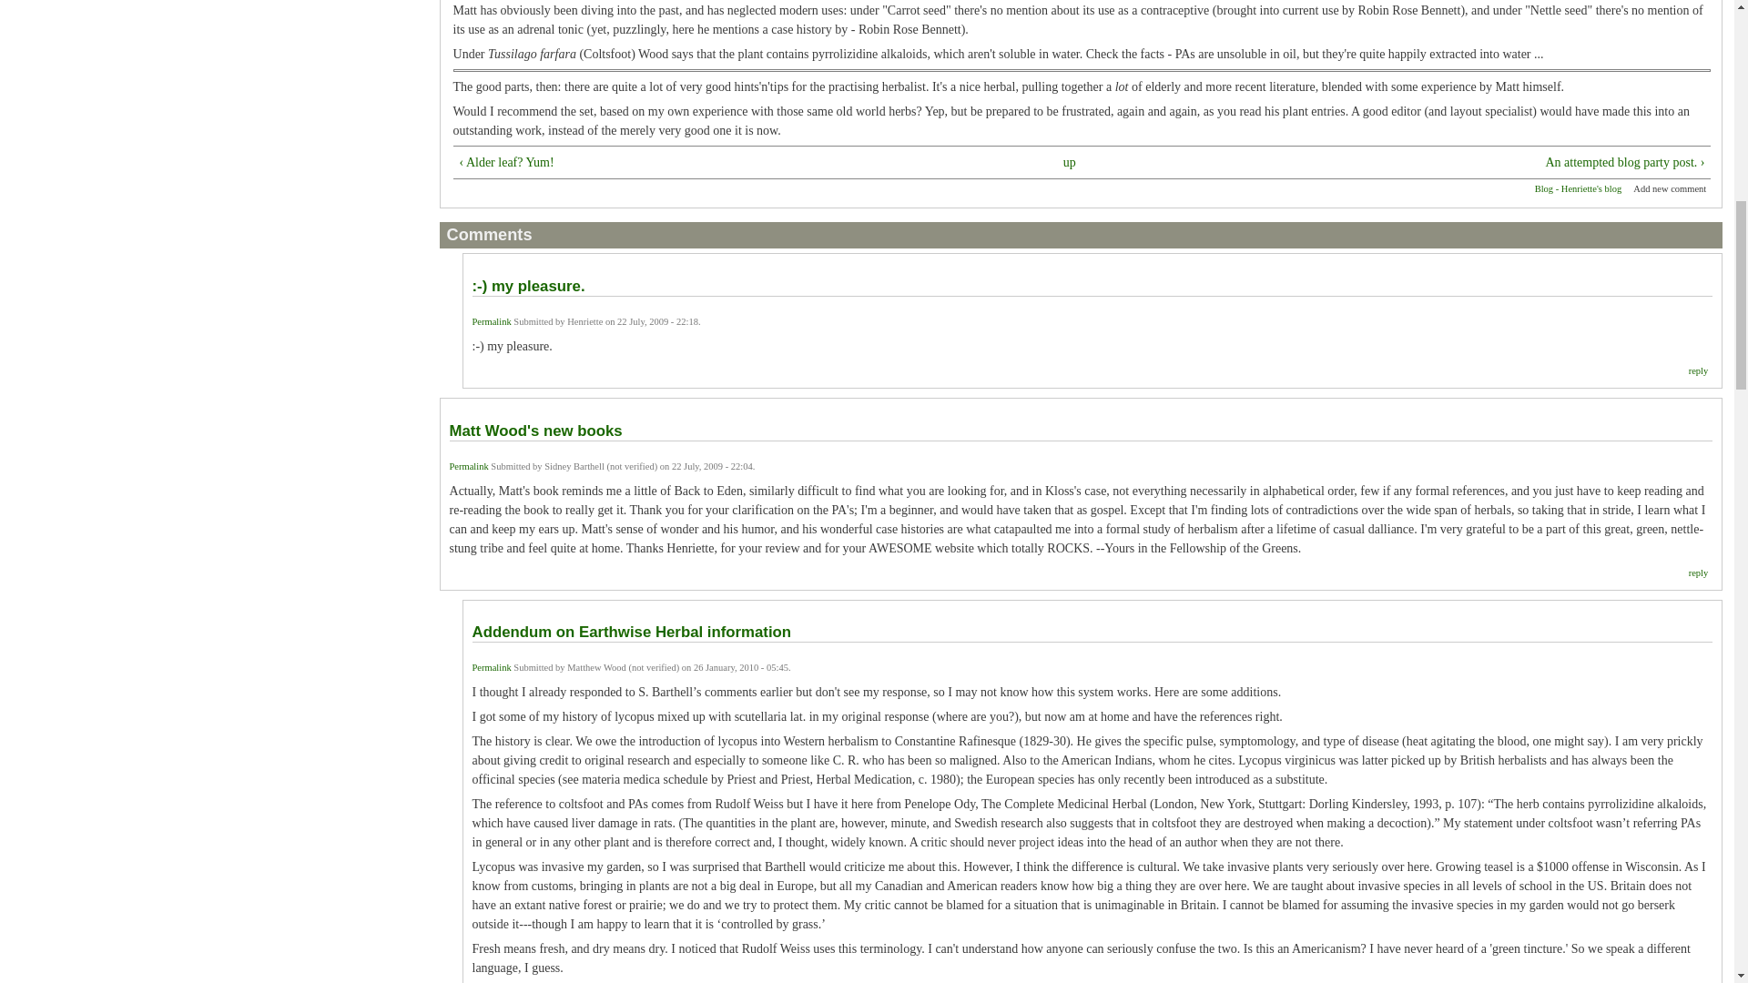 This screenshot has height=983, width=1748. Describe the element at coordinates (1669, 187) in the screenshot. I see `Add new comment` at that location.